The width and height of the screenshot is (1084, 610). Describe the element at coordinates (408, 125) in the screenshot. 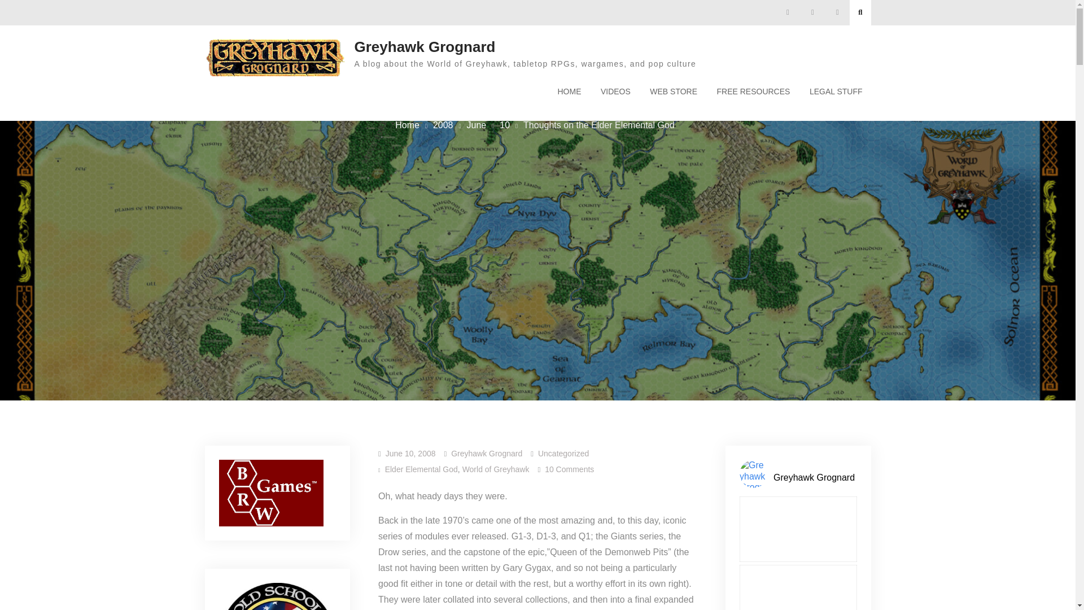

I see `Home` at that location.